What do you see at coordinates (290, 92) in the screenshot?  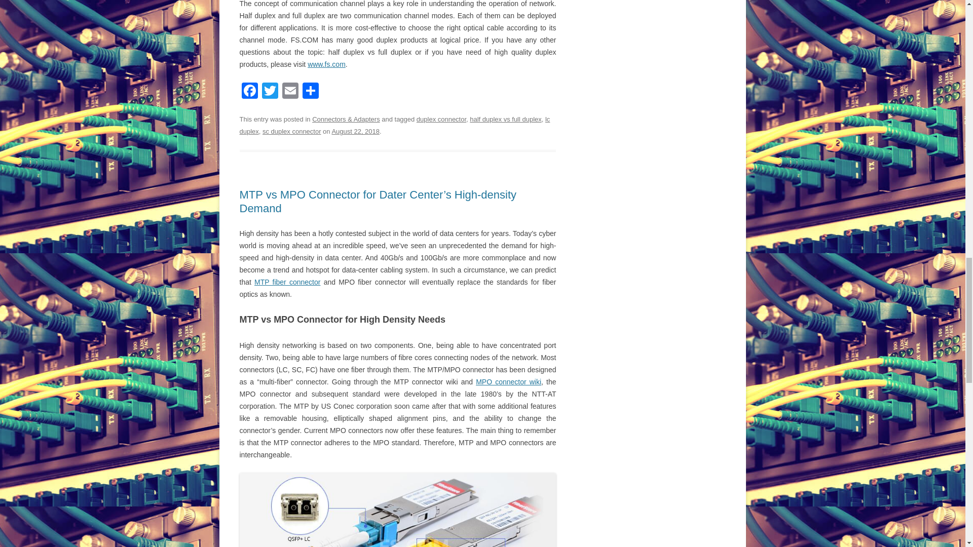 I see `Email` at bounding box center [290, 92].